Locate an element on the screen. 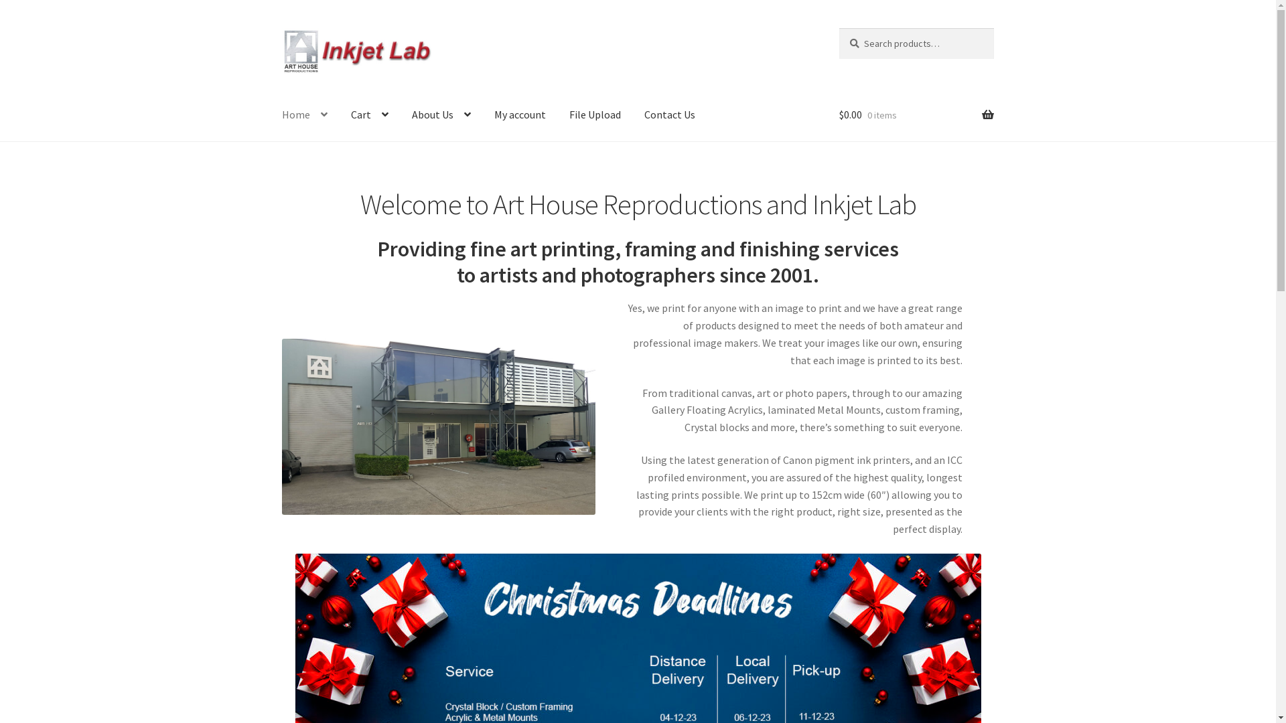 The width and height of the screenshot is (1286, 723). Home is located at coordinates (304, 116).